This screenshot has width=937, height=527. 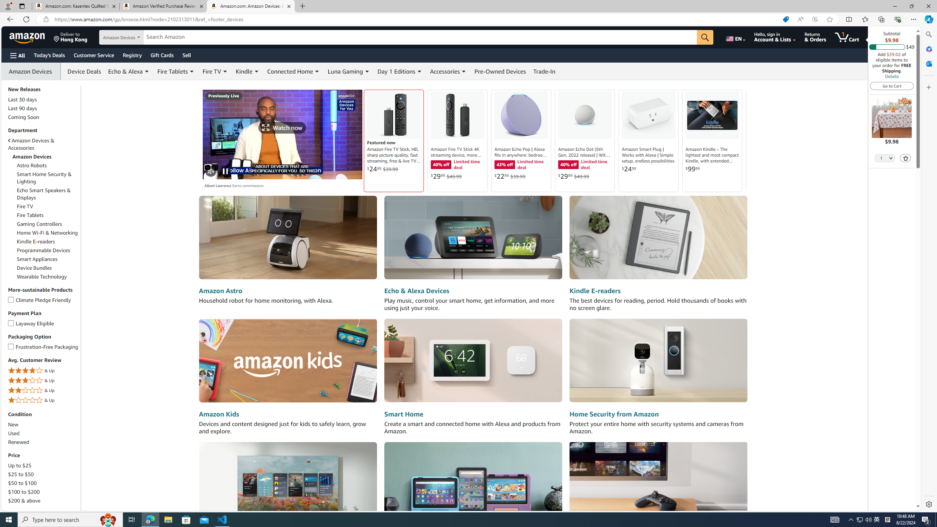 What do you see at coordinates (132, 55) in the screenshot?
I see `Registry` at bounding box center [132, 55].